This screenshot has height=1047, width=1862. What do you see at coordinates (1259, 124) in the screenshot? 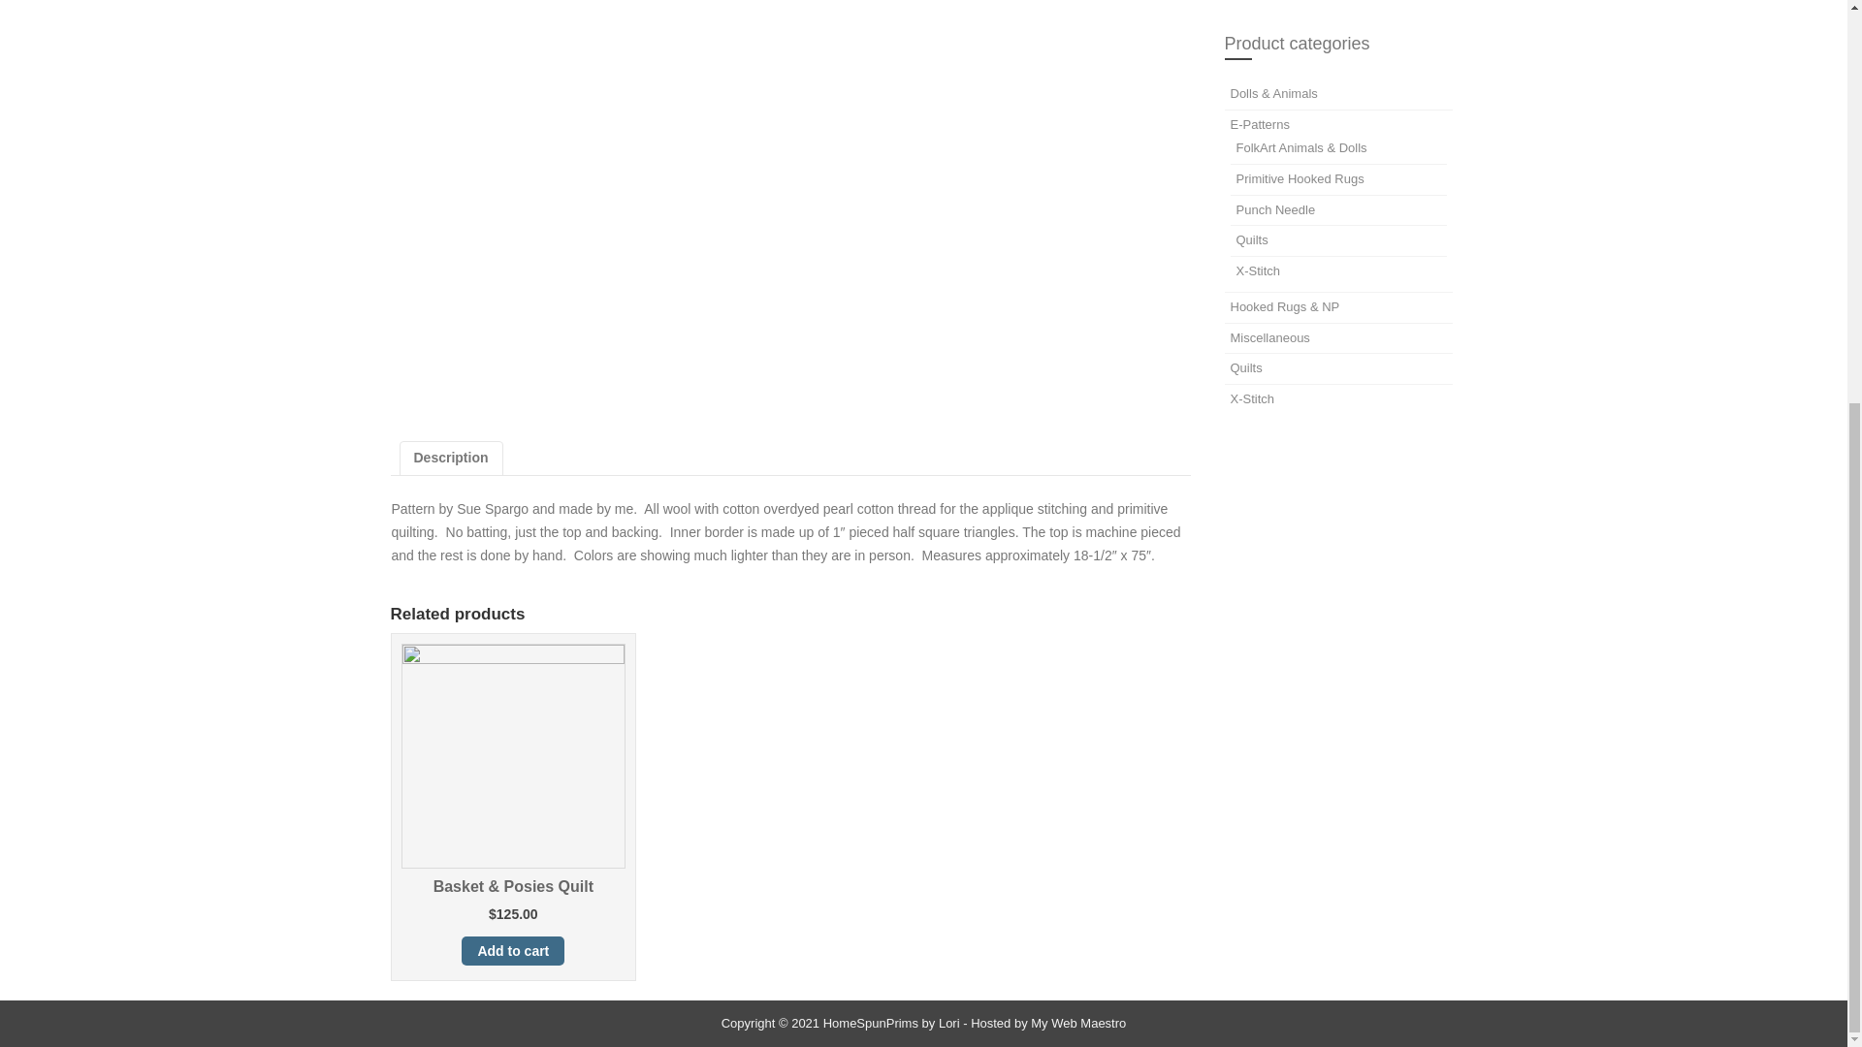
I see `E-Patterns` at bounding box center [1259, 124].